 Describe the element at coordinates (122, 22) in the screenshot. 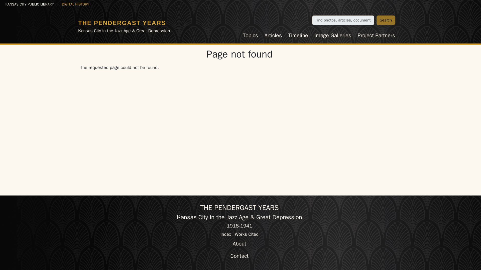

I see `THE PENDERGAST YEARS` at that location.